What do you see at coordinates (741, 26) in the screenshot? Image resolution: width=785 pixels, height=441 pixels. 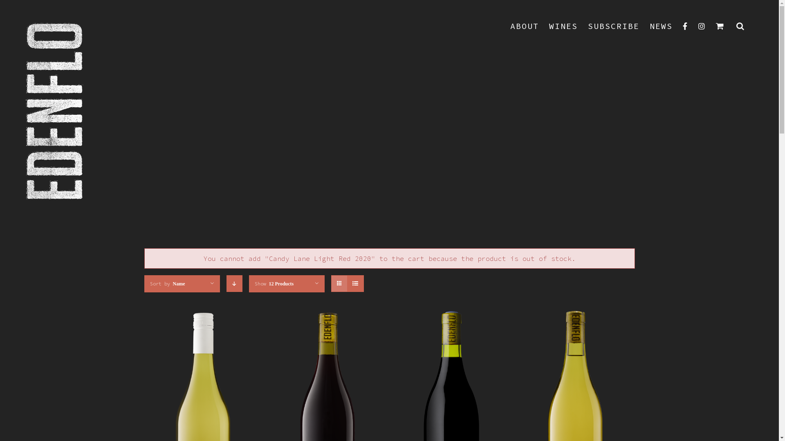 I see `Search` at bounding box center [741, 26].